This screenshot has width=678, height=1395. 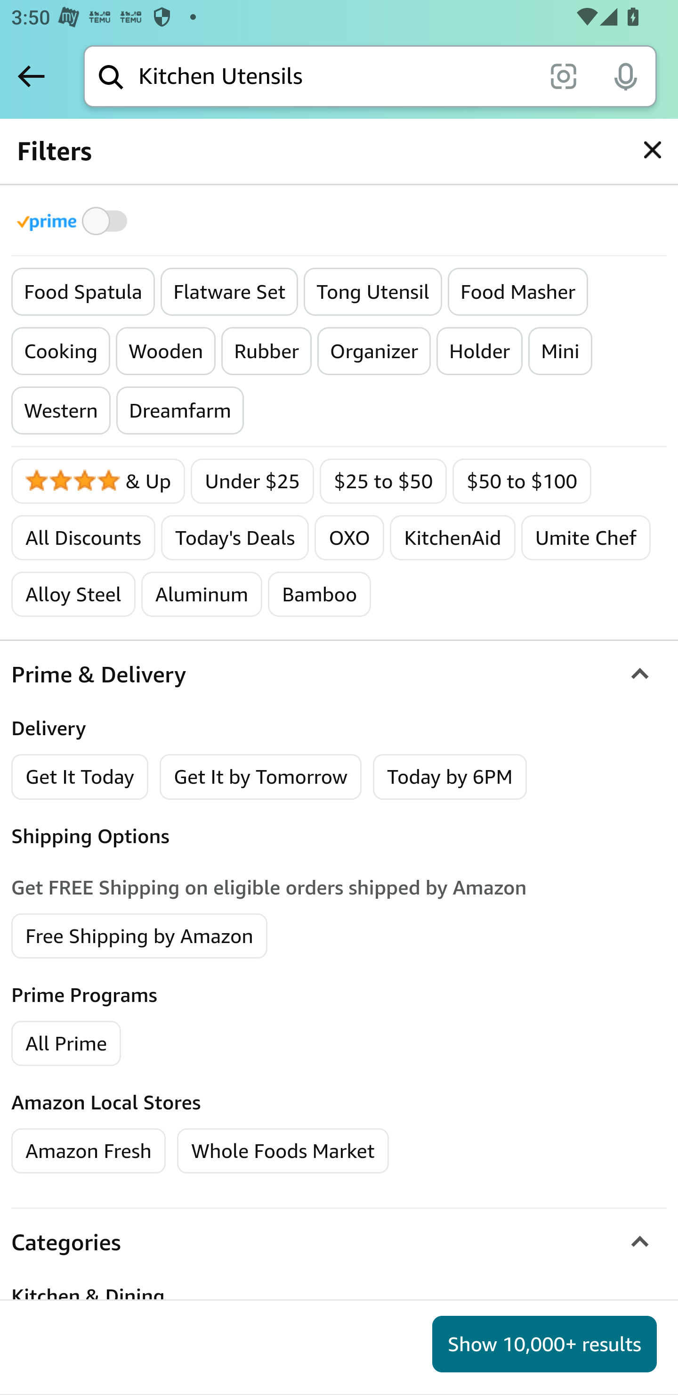 I want to click on Cooking, so click(x=61, y=352).